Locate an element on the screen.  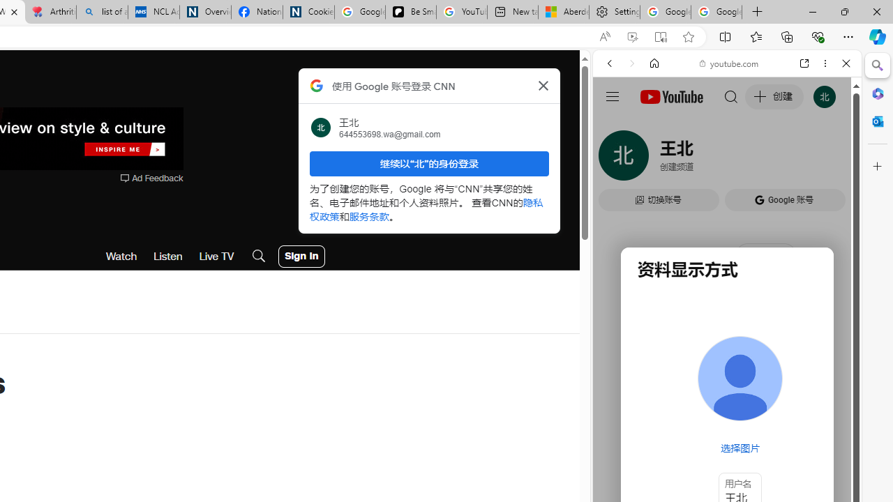
Music is located at coordinates (727, 379).